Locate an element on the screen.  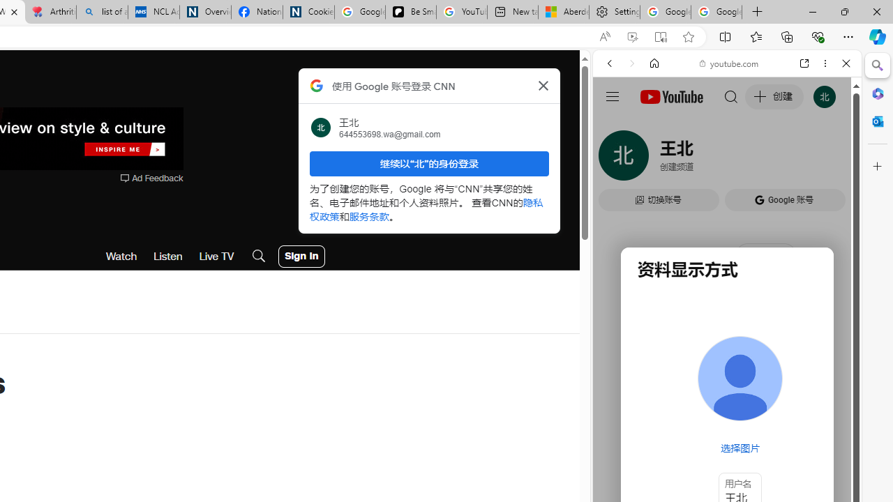
Music is located at coordinates (727, 379).